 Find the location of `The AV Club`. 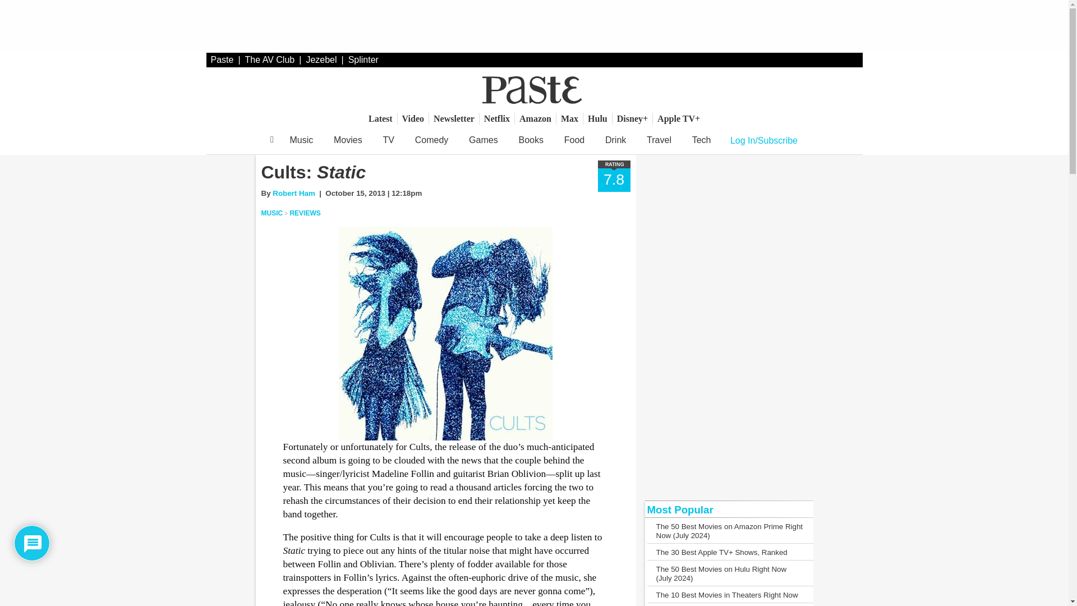

The AV Club is located at coordinates (270, 59).